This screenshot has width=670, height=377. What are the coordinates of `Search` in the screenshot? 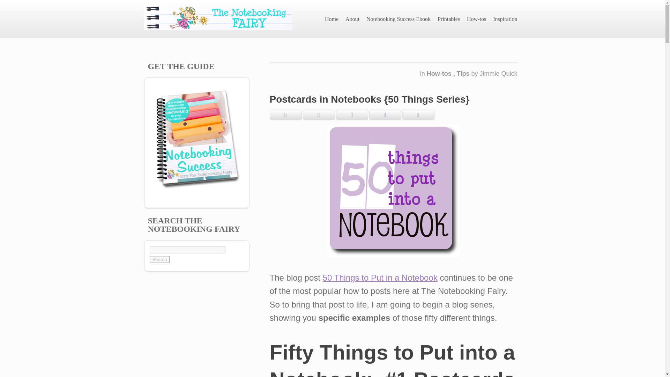 It's located at (159, 259).